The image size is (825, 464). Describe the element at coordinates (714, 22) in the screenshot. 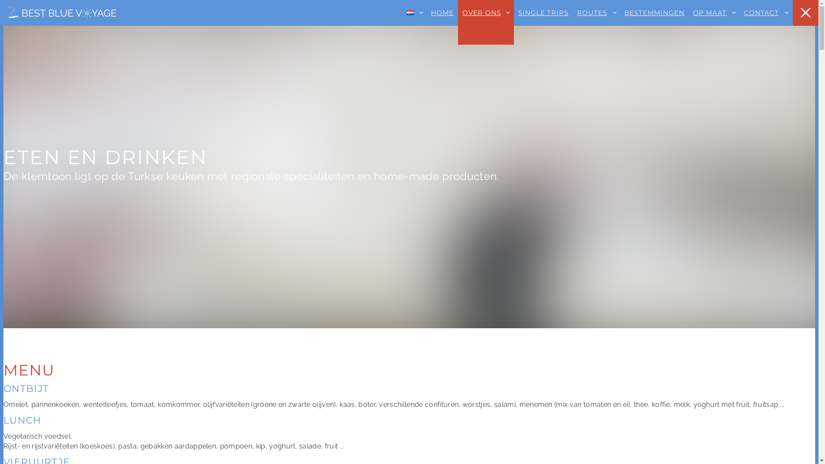

I see `OP MAAT` at that location.